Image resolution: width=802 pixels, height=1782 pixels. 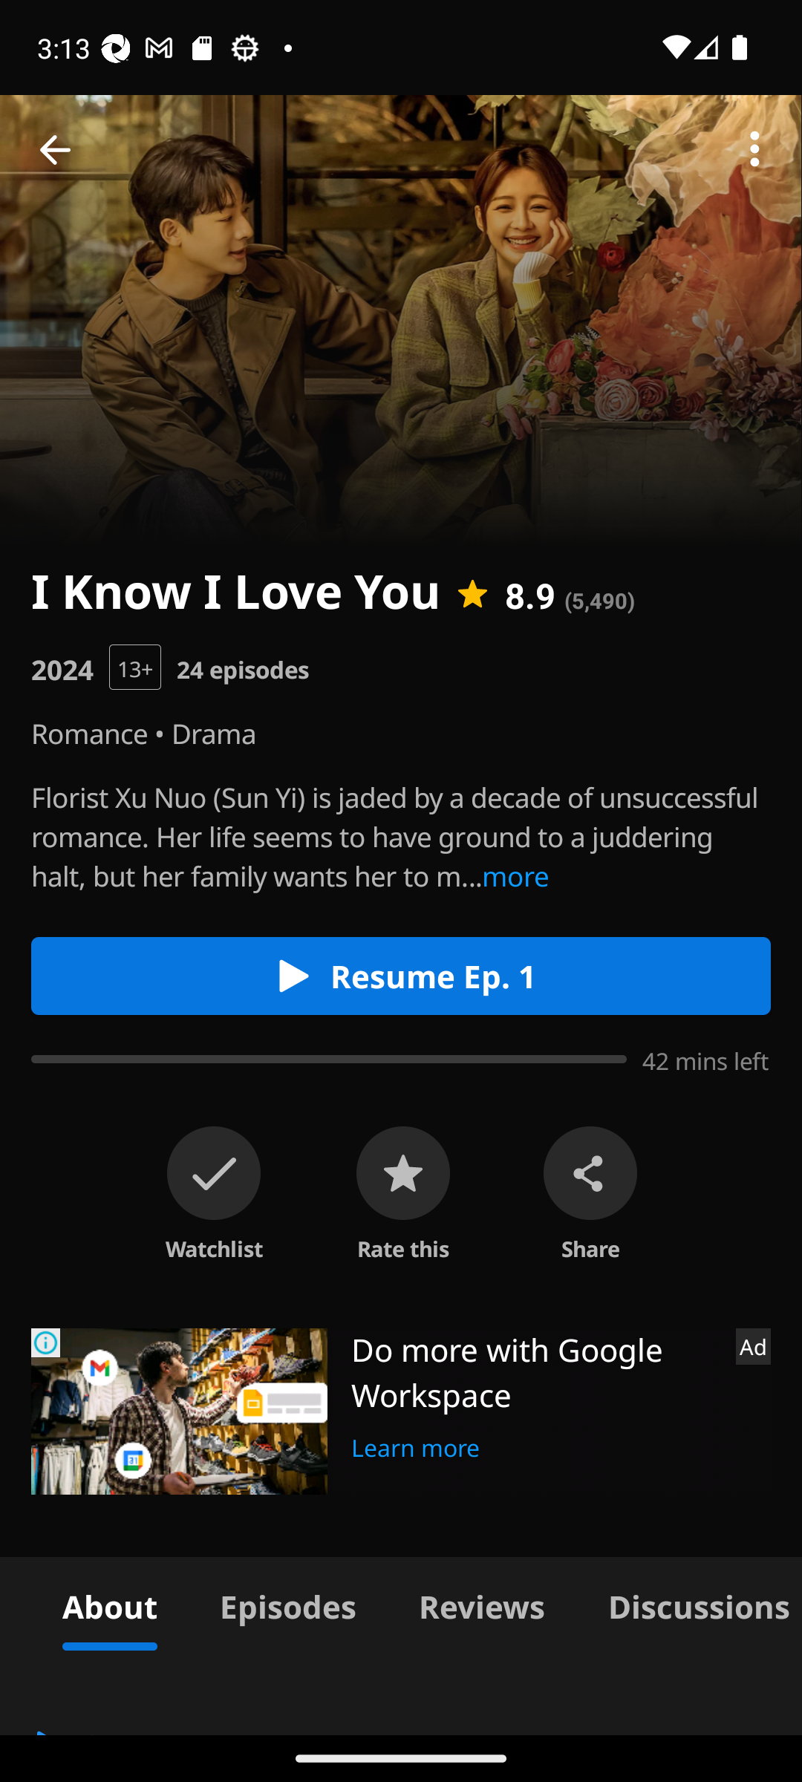 What do you see at coordinates (689, 1604) in the screenshot?
I see `Discussions` at bounding box center [689, 1604].